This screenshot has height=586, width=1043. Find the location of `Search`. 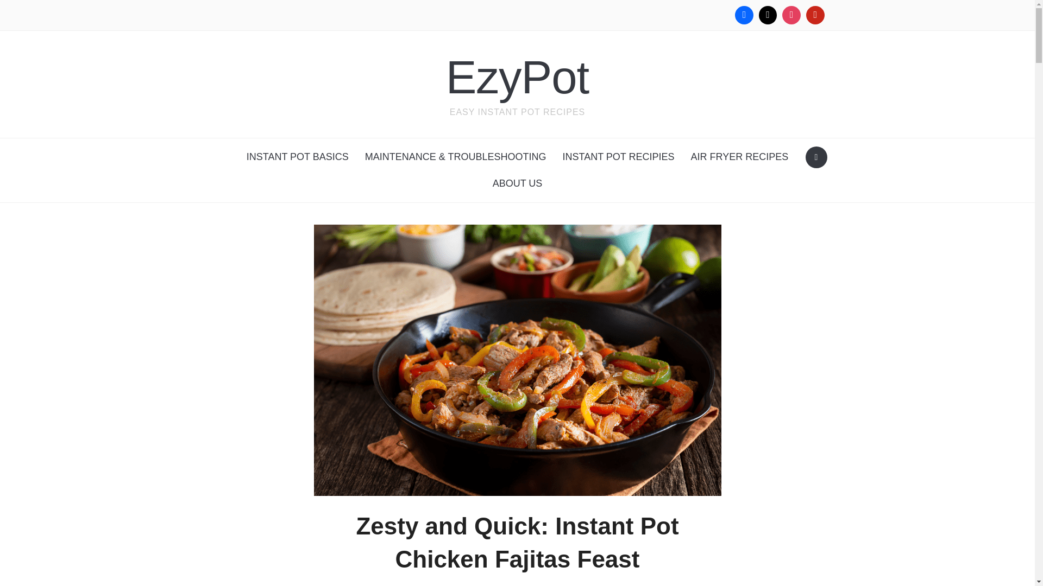

Search is located at coordinates (816, 157).